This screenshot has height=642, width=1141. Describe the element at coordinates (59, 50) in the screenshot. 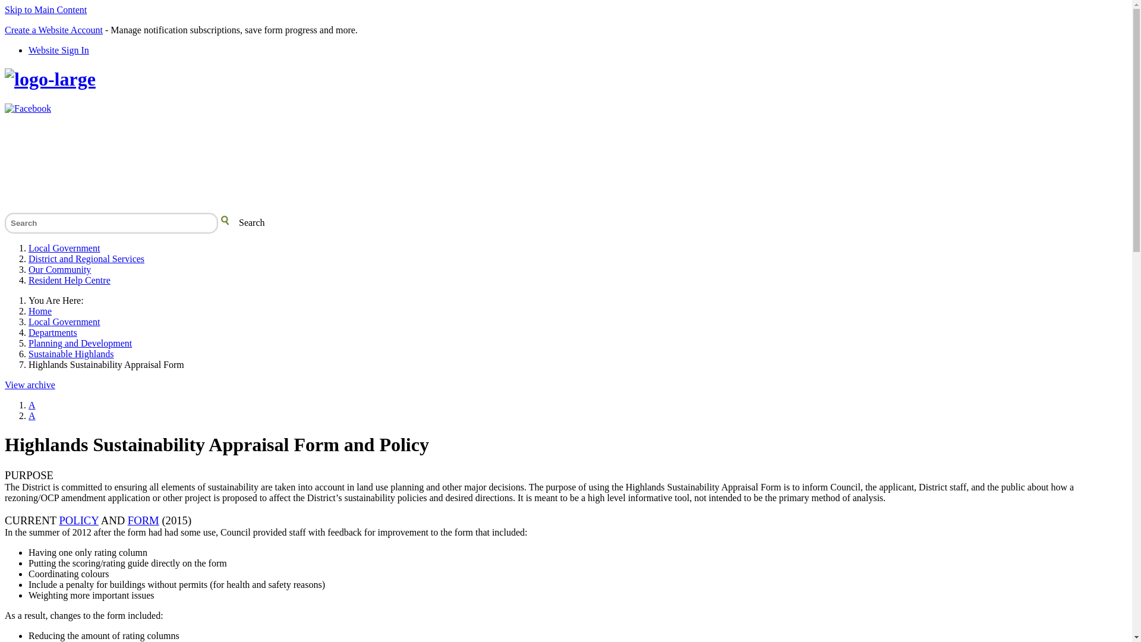

I see `Website Sign In` at that location.